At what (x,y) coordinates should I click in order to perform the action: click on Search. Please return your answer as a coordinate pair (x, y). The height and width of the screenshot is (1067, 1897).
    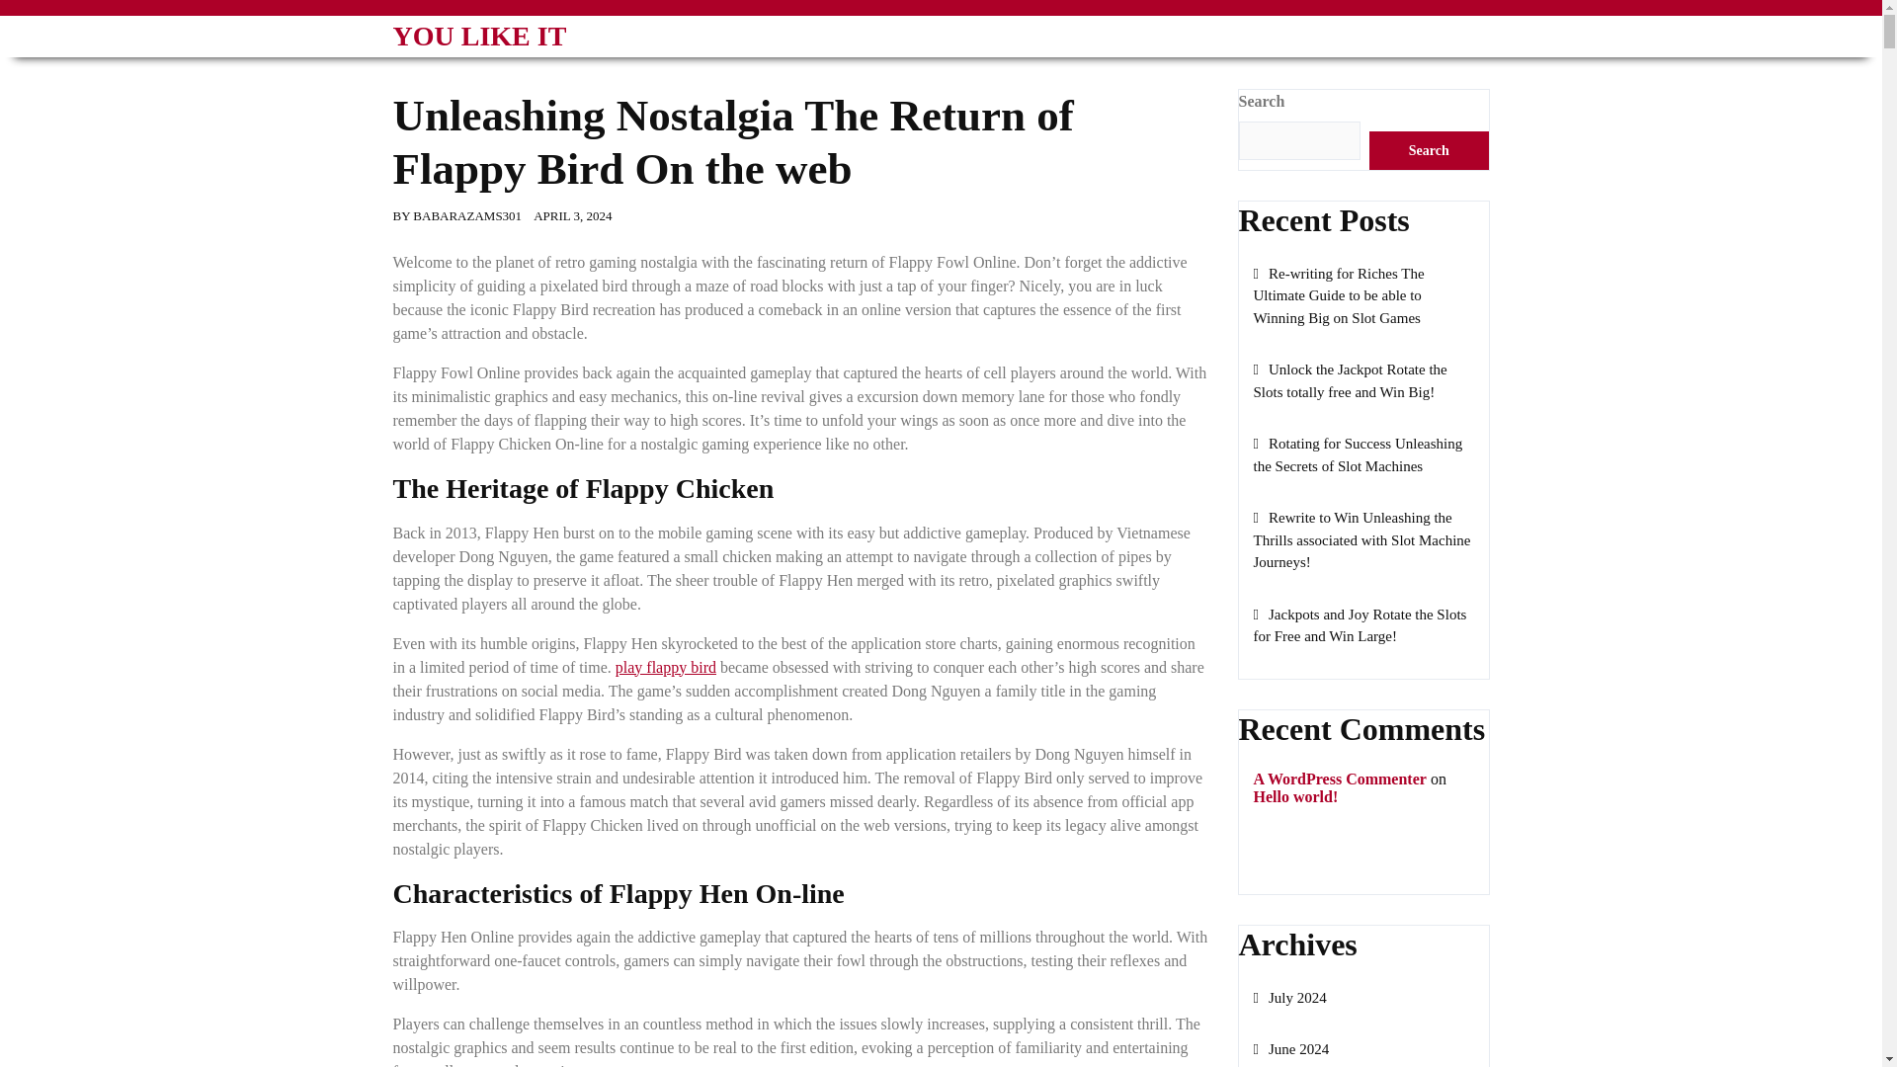
    Looking at the image, I should click on (1429, 150).